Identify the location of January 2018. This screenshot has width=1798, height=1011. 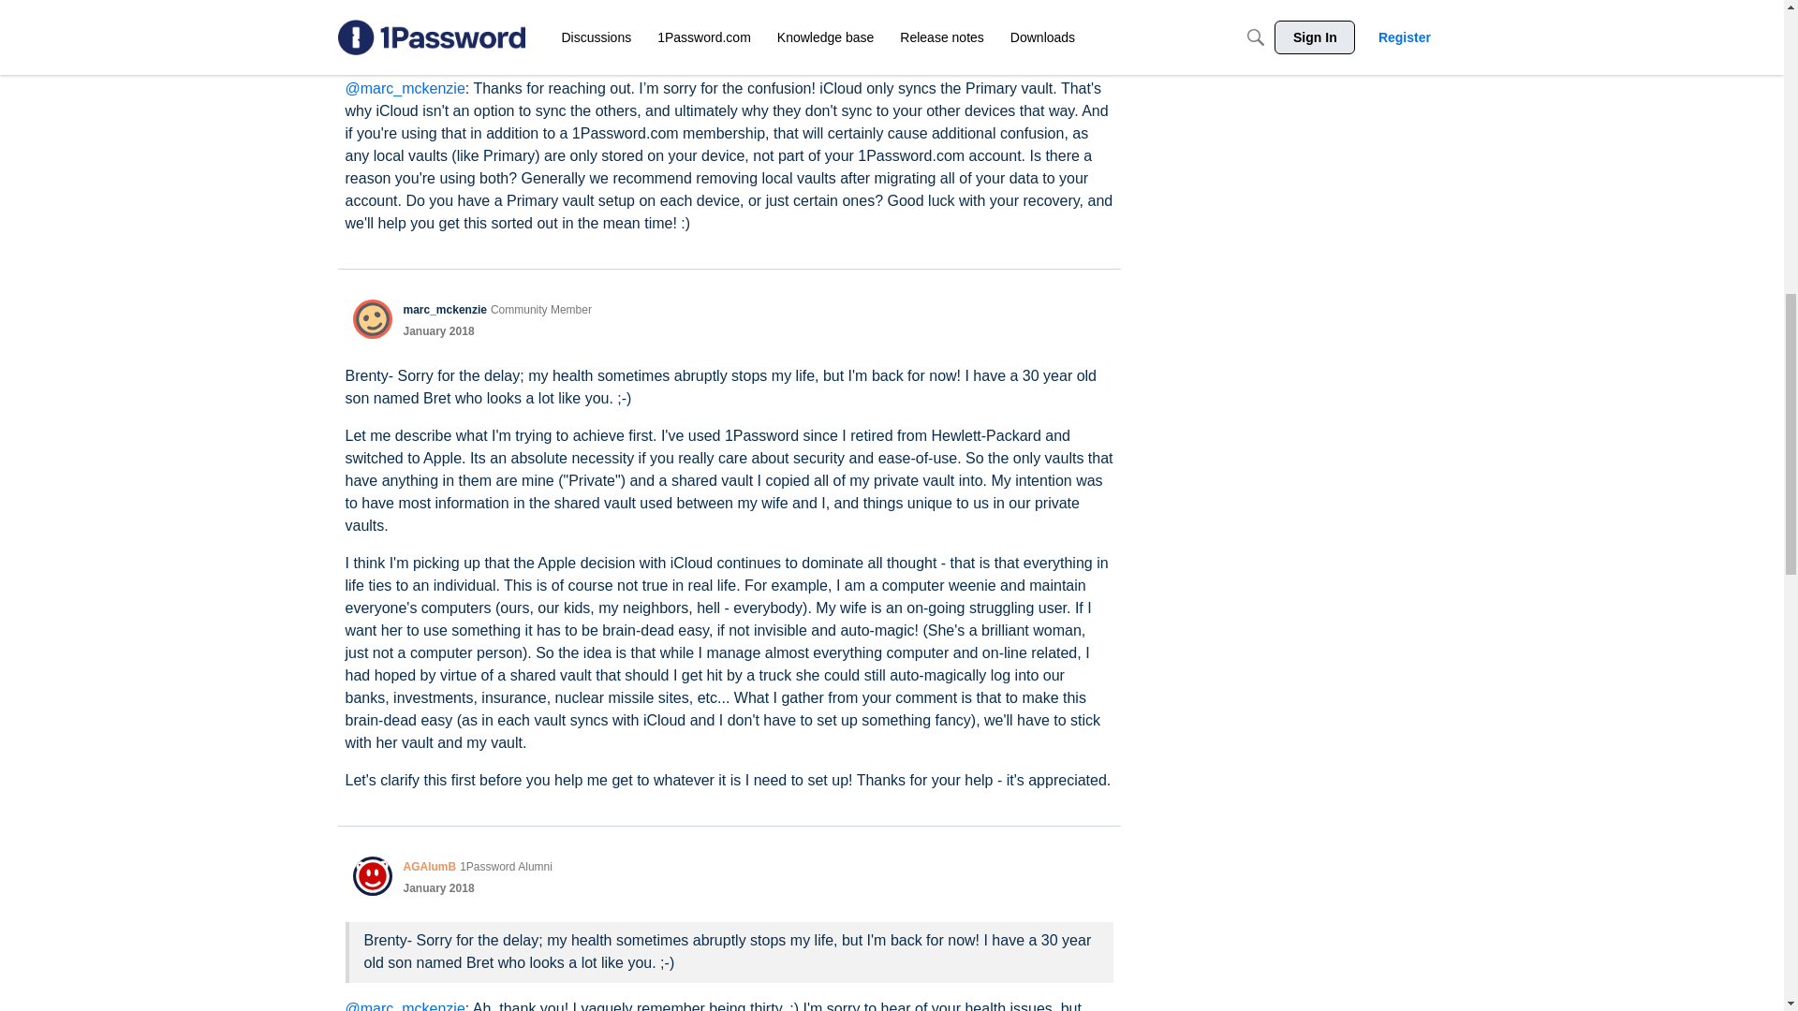
(438, 330).